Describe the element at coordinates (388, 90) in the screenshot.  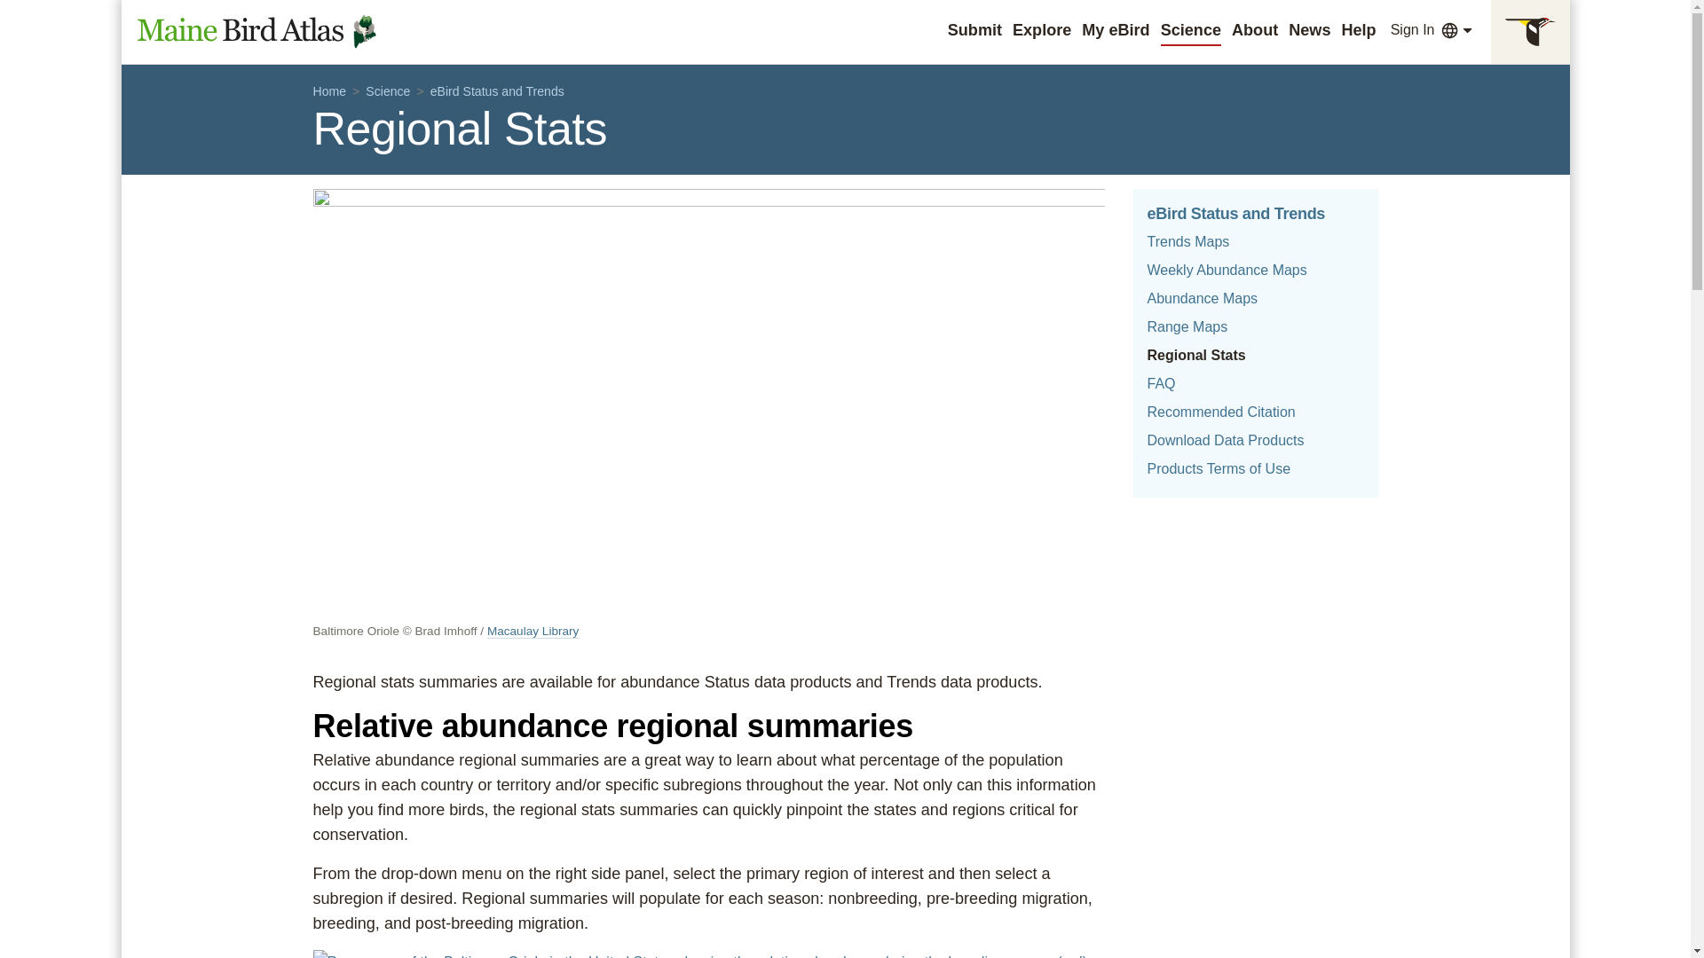
I see `Science` at that location.